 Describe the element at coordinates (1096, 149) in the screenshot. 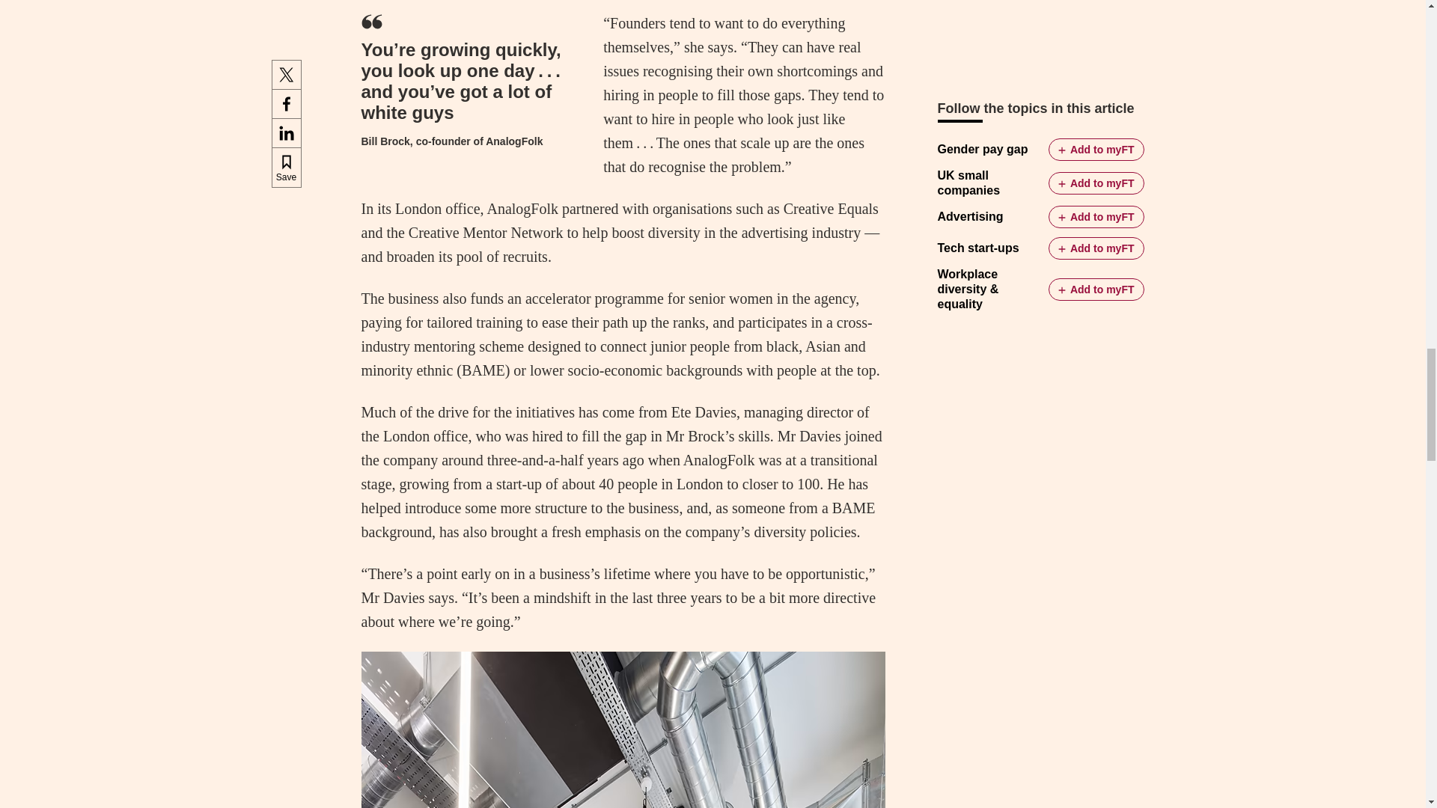

I see `Add Gender pay gap to myFT` at that location.